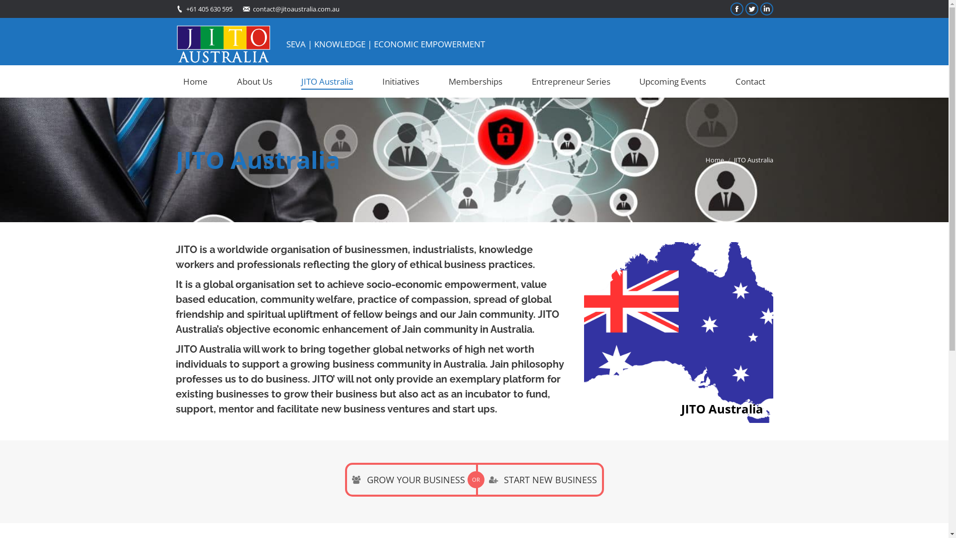 The image size is (956, 538). I want to click on contact@jitoaustralia.com.au, so click(296, 9).